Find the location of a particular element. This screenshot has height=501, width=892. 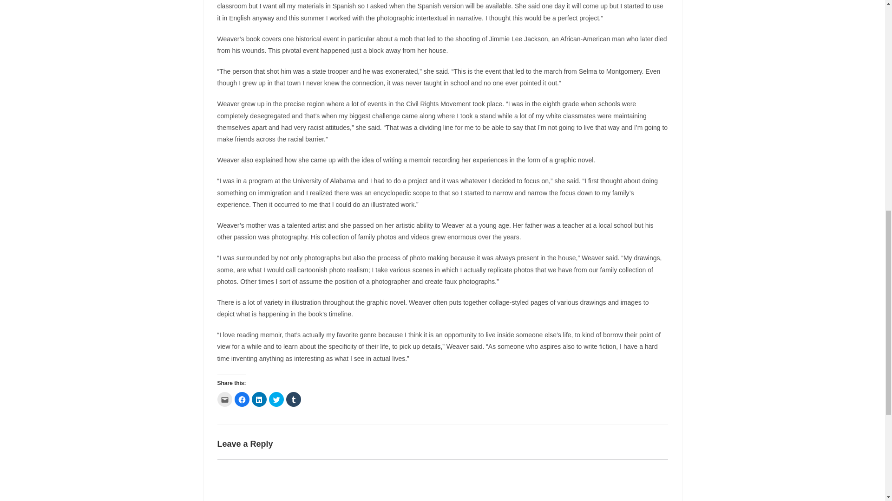

Comment Form is located at coordinates (443, 480).